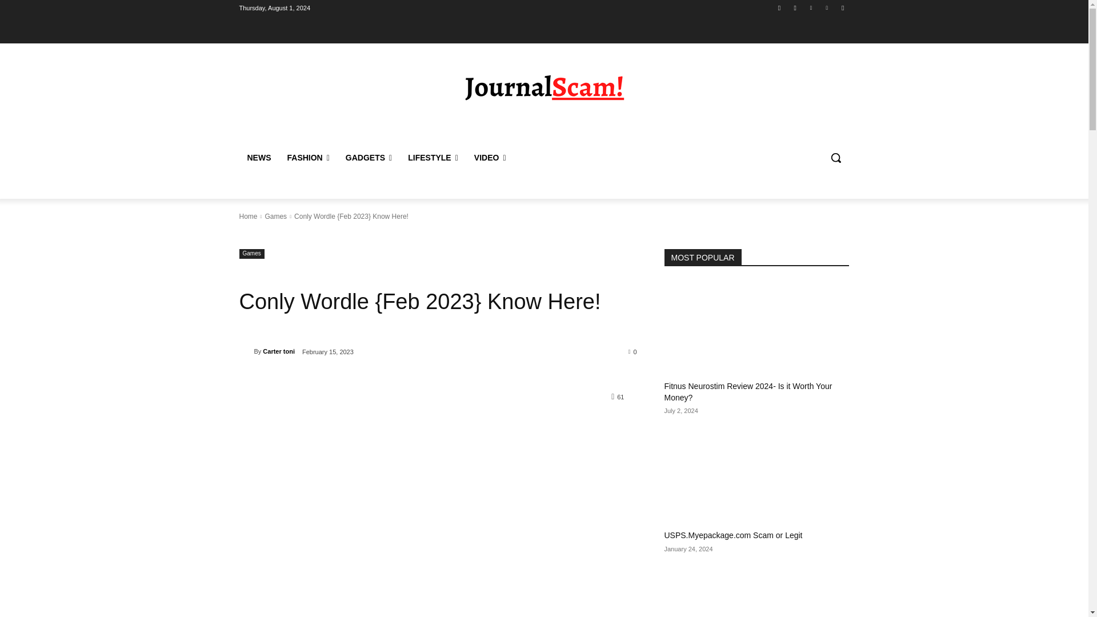 This screenshot has height=617, width=1097. Describe the element at coordinates (258, 158) in the screenshot. I see `NEWS` at that location.